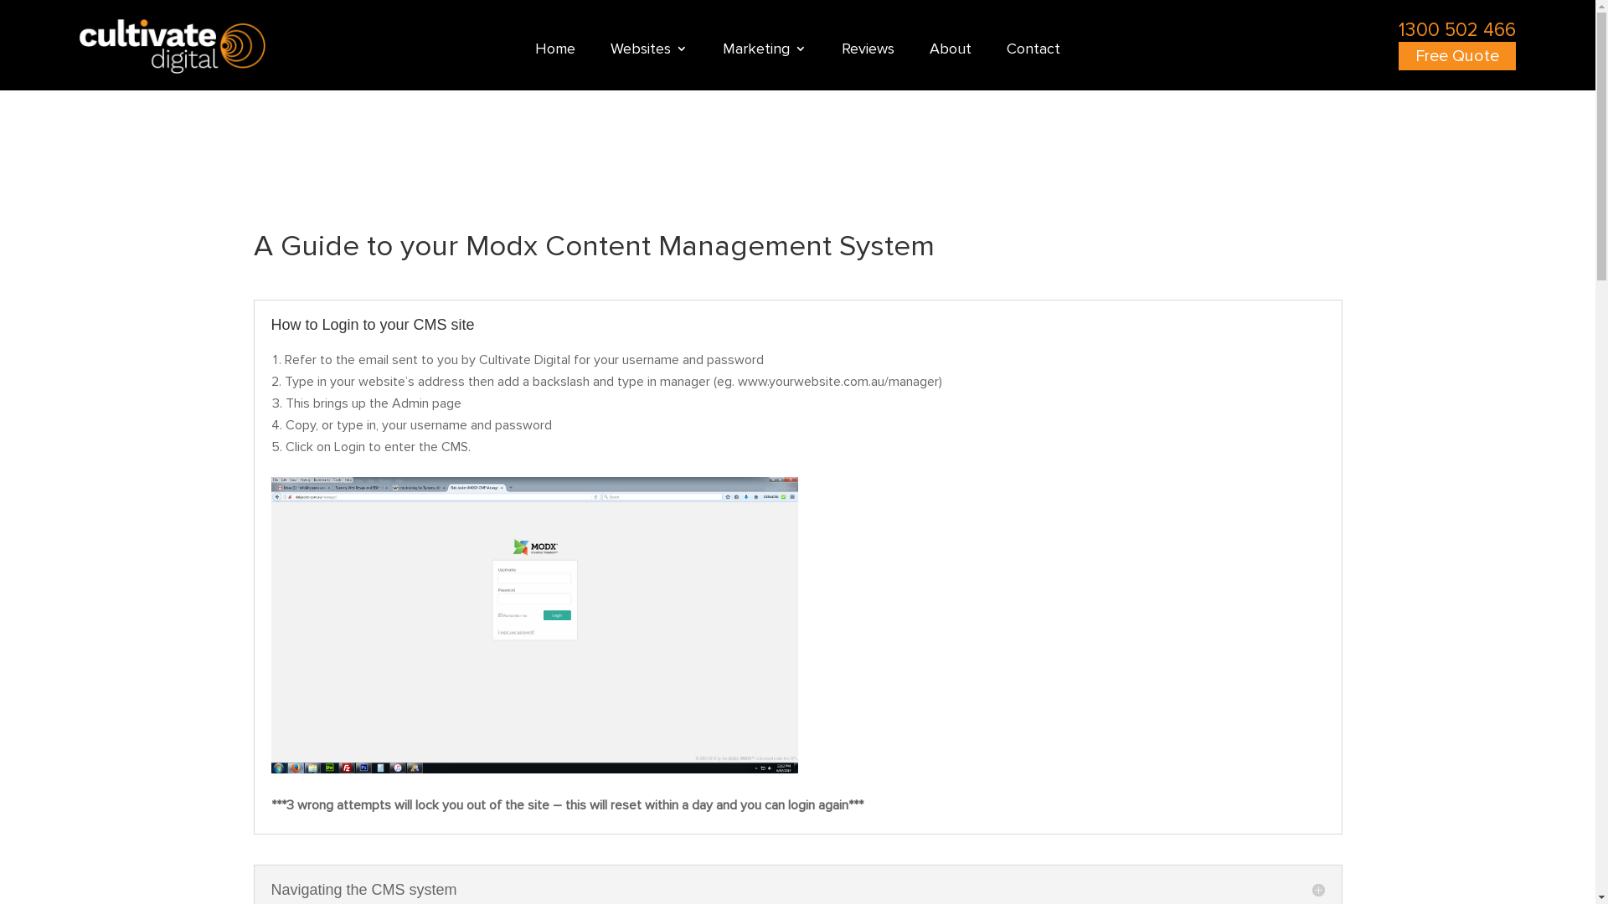 Image resolution: width=1608 pixels, height=904 pixels. I want to click on About, so click(951, 52).